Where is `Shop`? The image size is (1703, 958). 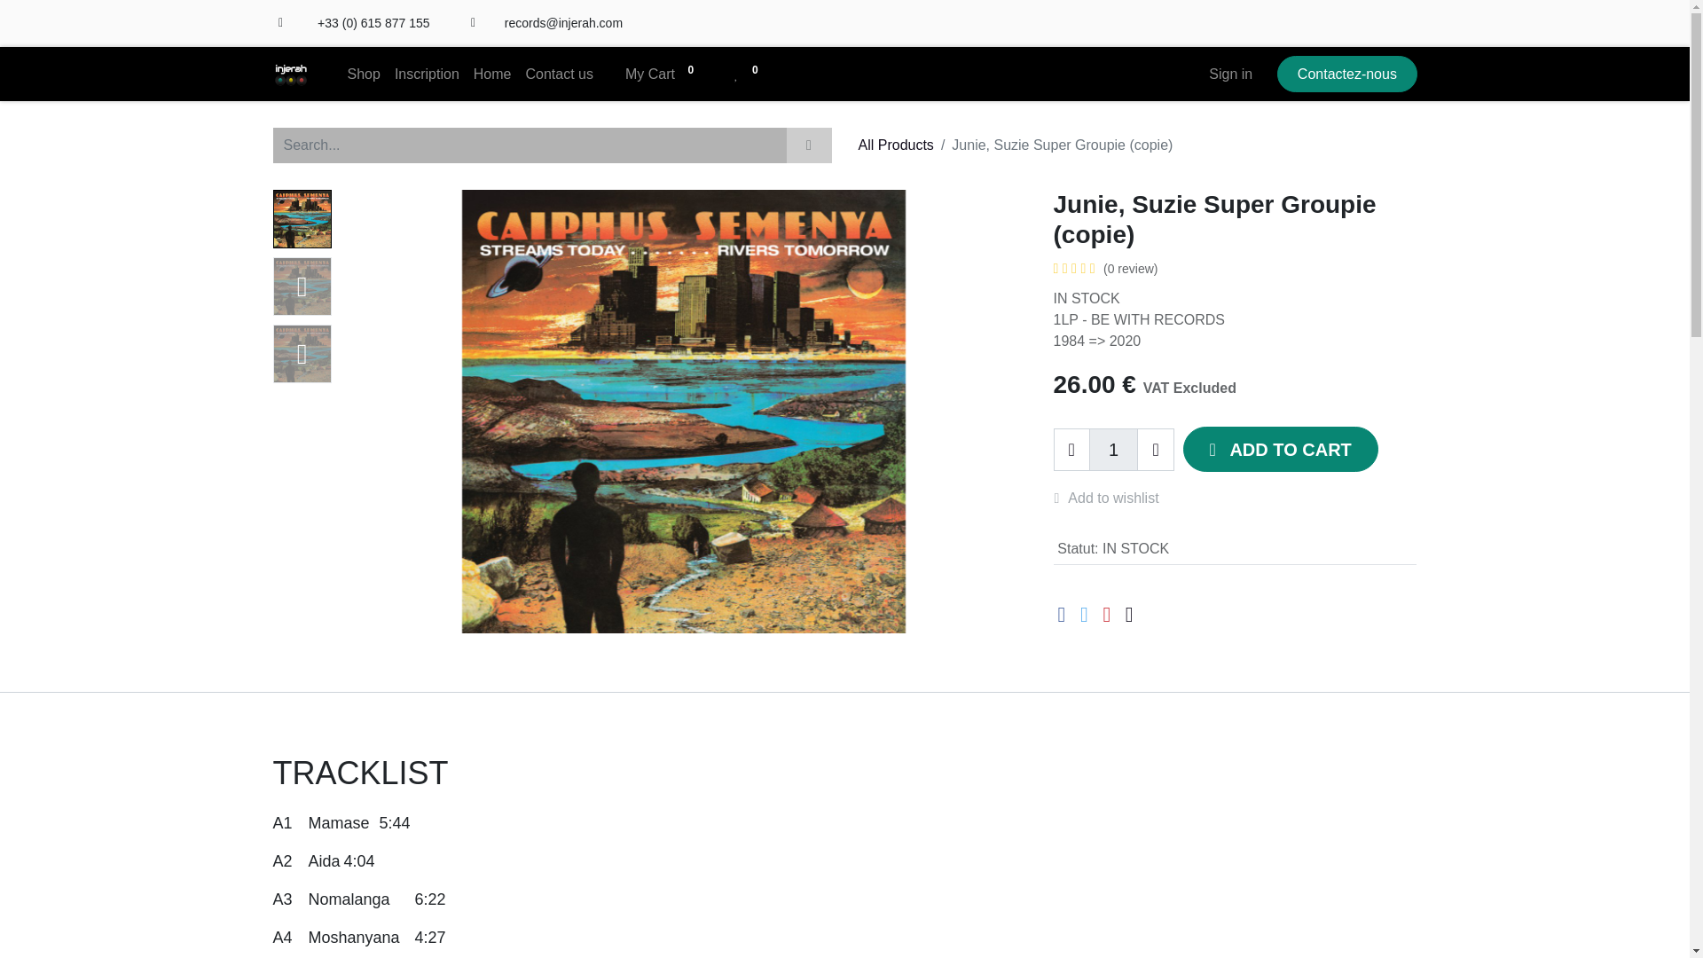
Shop is located at coordinates (364, 74).